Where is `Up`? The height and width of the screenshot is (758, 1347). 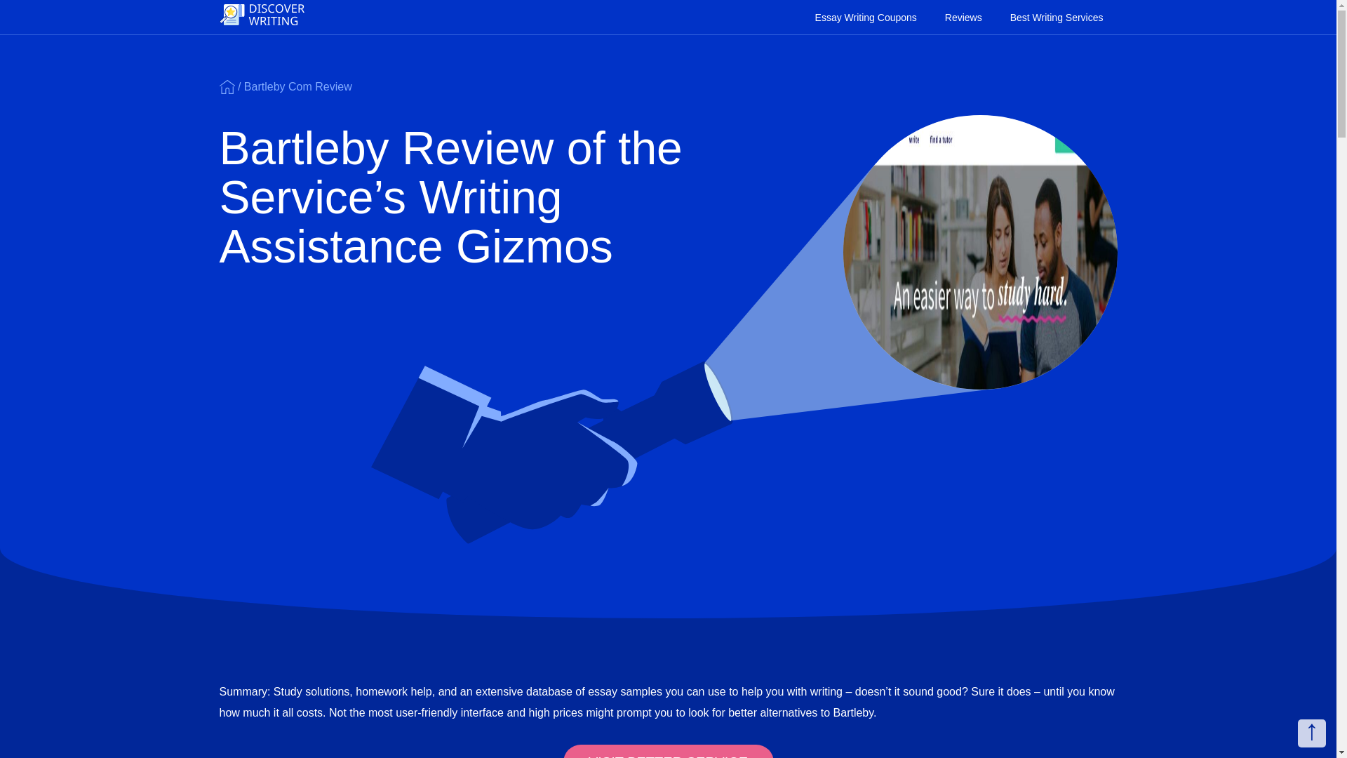
Up is located at coordinates (1312, 733).